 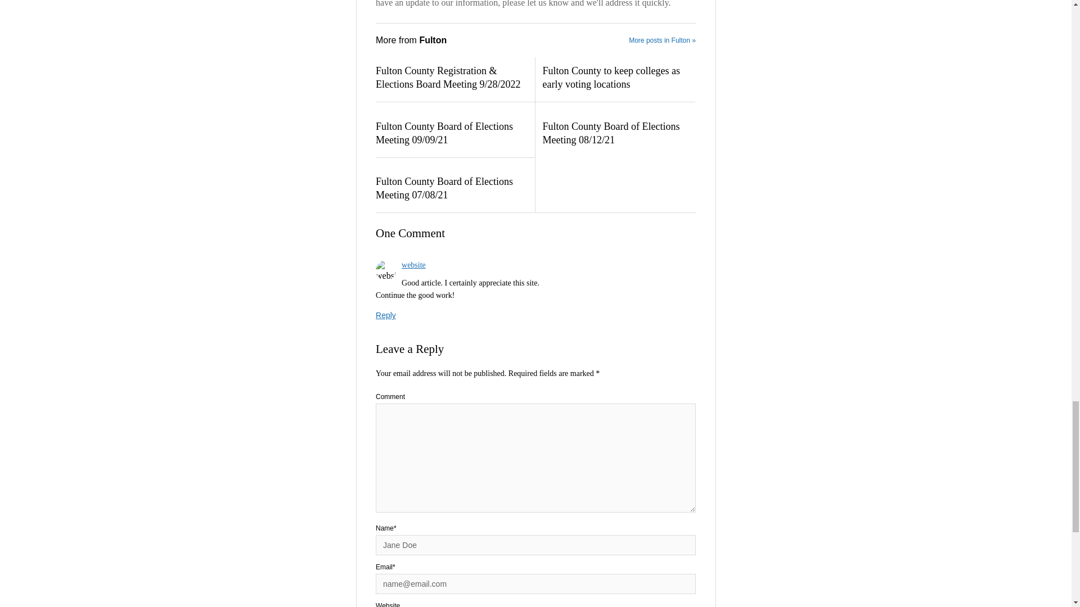 What do you see at coordinates (618, 78) in the screenshot?
I see `Fulton County to keep colleges as early voting locations ` at bounding box center [618, 78].